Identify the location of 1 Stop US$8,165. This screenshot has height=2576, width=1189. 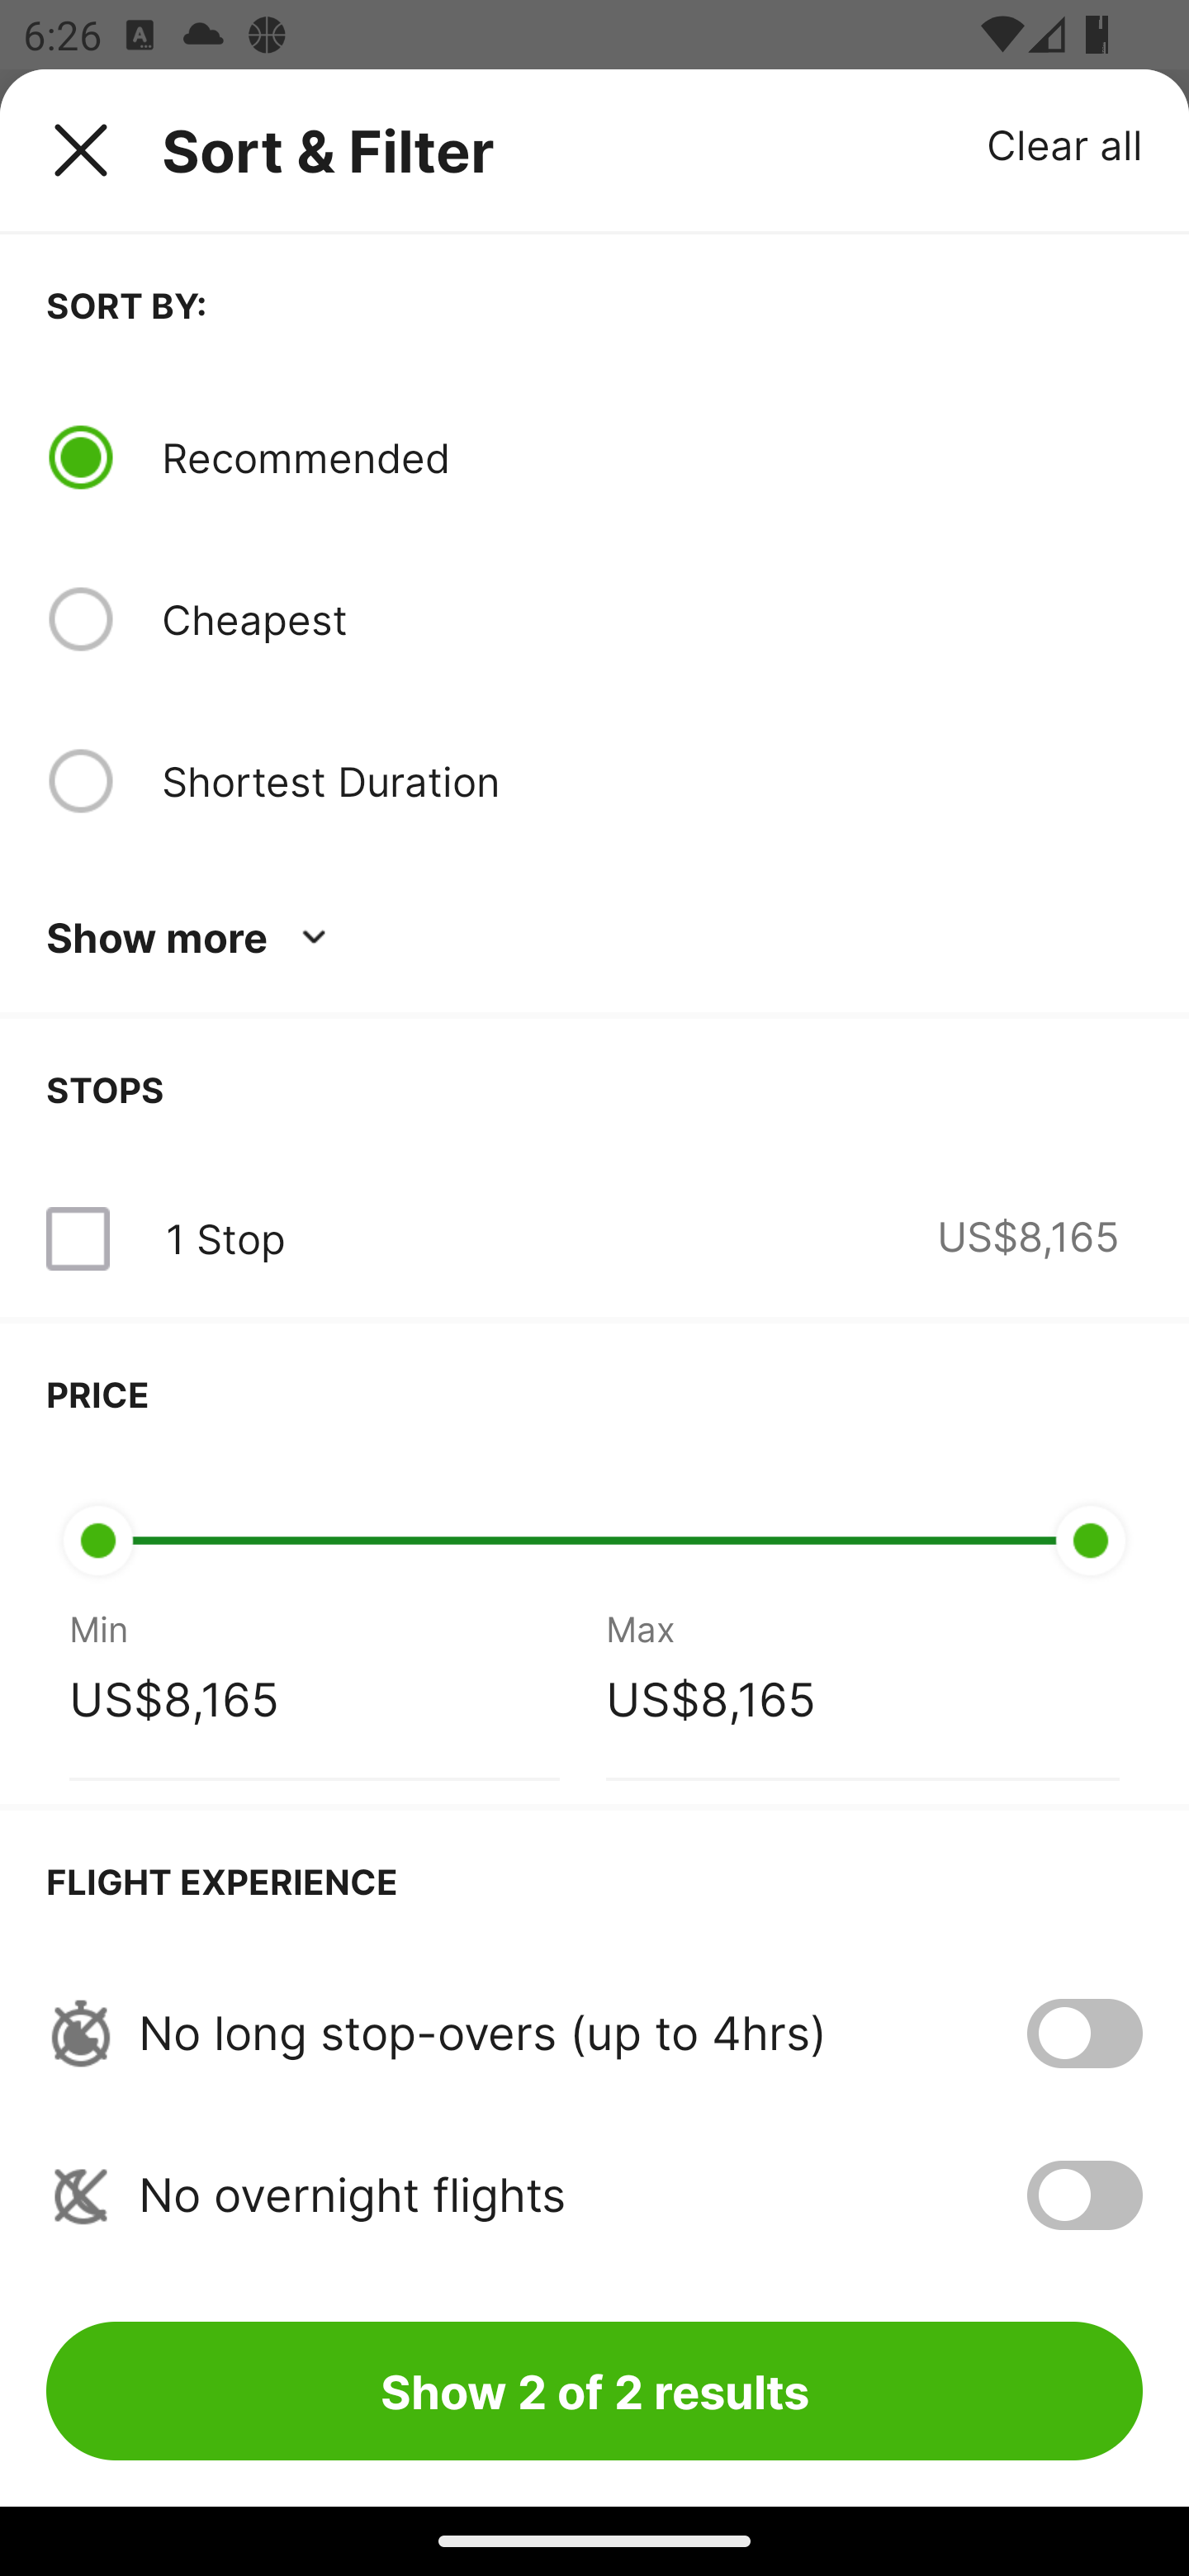
(594, 1238).